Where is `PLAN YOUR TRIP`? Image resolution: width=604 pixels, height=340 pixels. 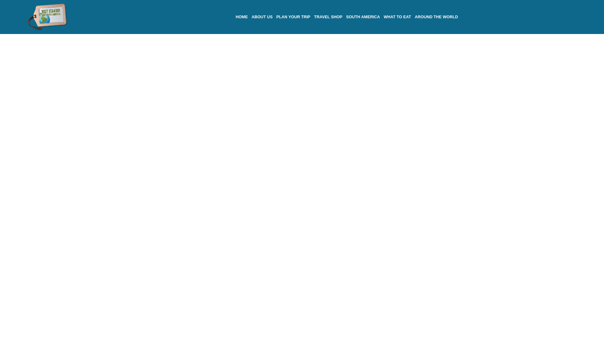 PLAN YOUR TRIP is located at coordinates (293, 17).